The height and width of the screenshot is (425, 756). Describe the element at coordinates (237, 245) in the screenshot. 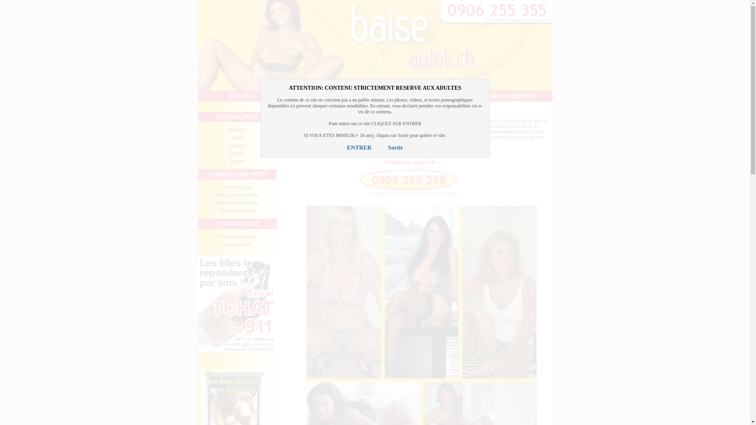

I see `Salope en live` at that location.